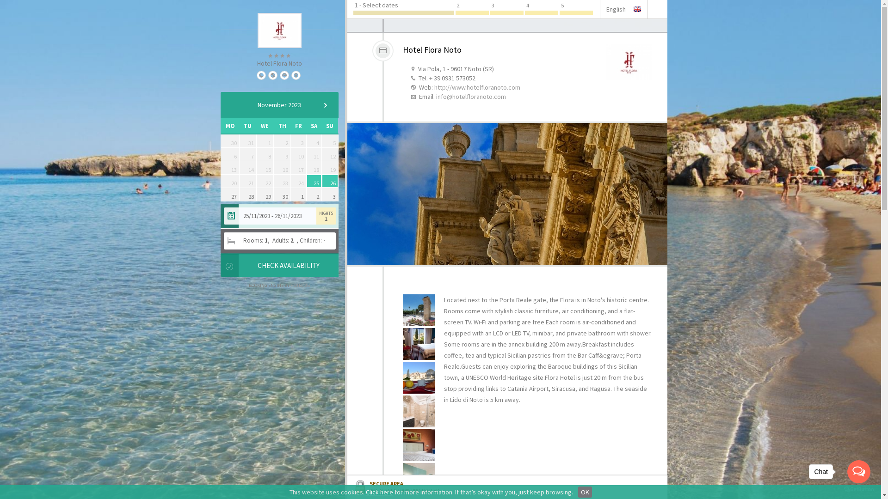 The height and width of the screenshot is (499, 888). What do you see at coordinates (314, 195) in the screenshot?
I see `2` at bounding box center [314, 195].